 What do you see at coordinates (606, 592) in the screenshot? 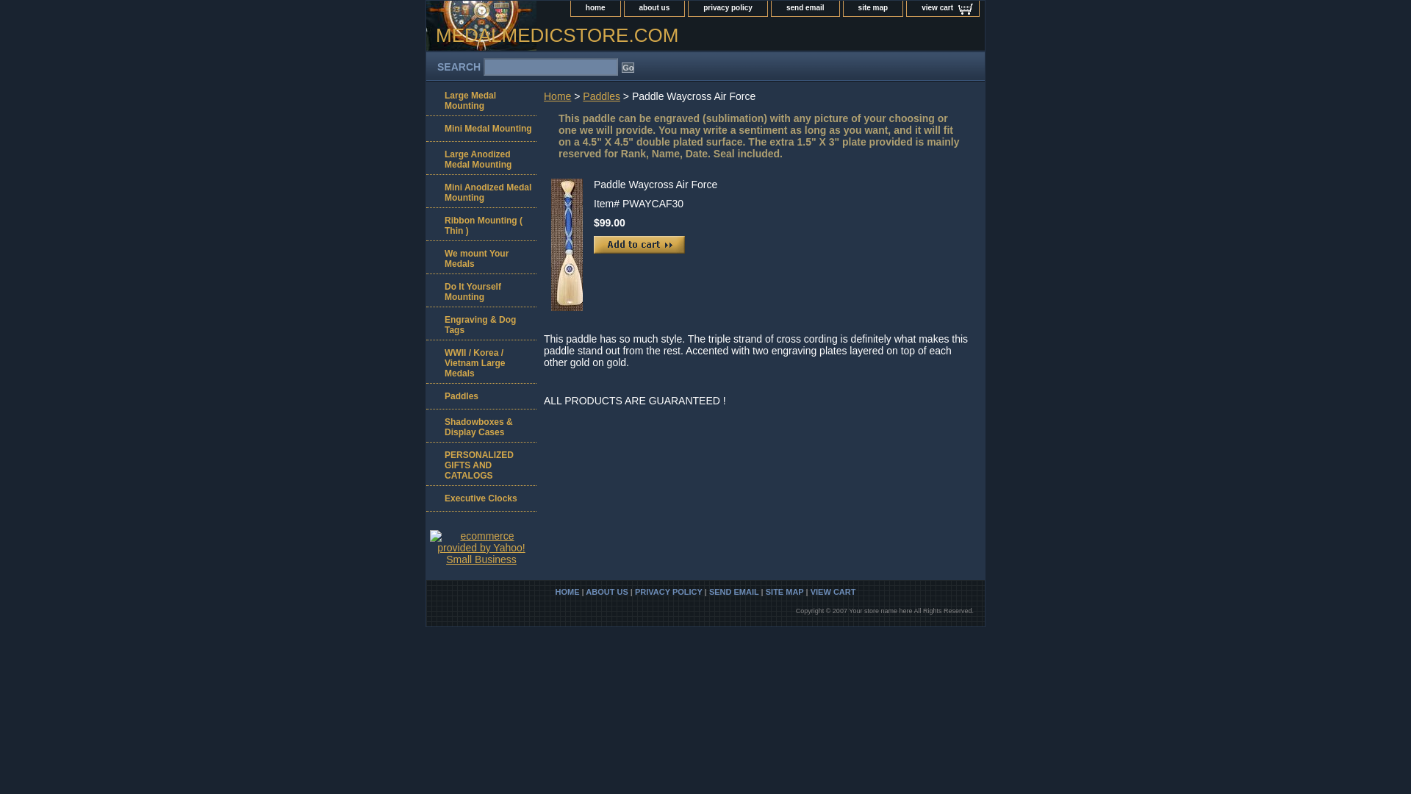
I see `ABOUT US` at bounding box center [606, 592].